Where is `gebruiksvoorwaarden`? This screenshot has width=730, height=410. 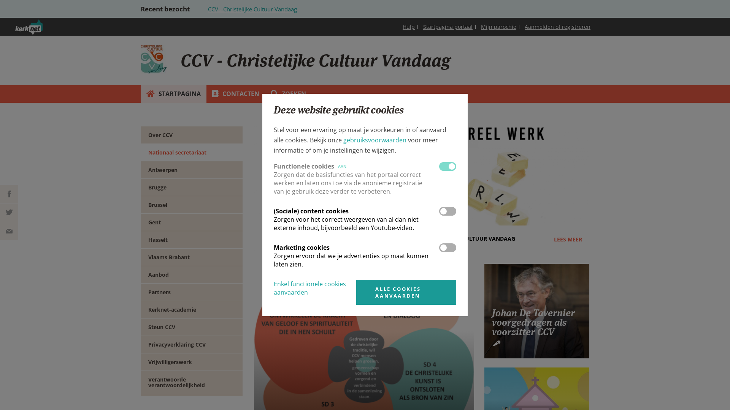 gebruiksvoorwaarden is located at coordinates (375, 140).